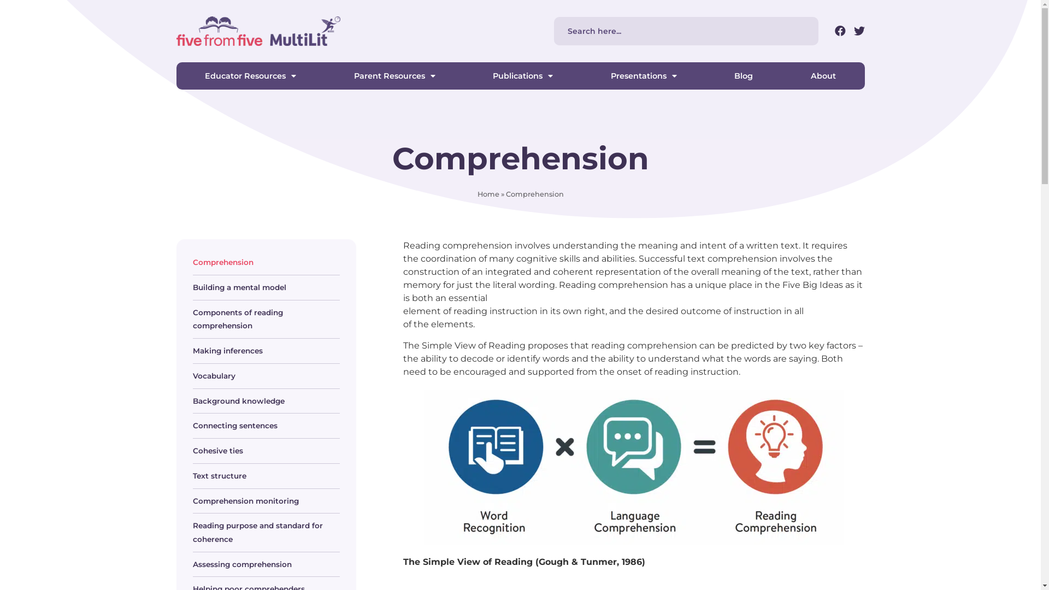 Image resolution: width=1049 pixels, height=590 pixels. I want to click on Reading purpose and standard for coherence, so click(266, 532).